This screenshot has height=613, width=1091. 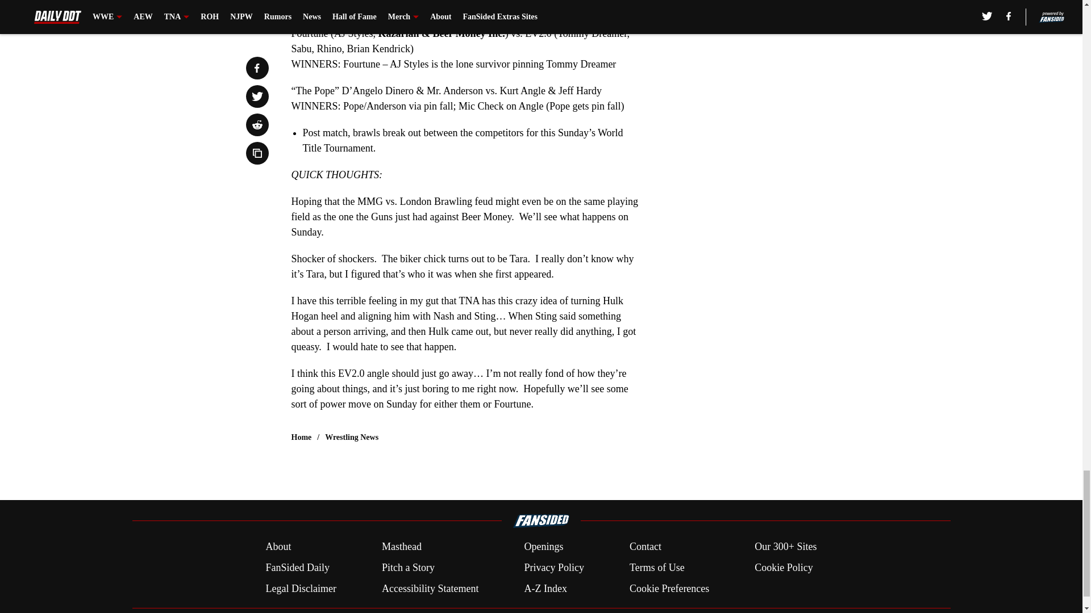 I want to click on Home, so click(x=301, y=437).